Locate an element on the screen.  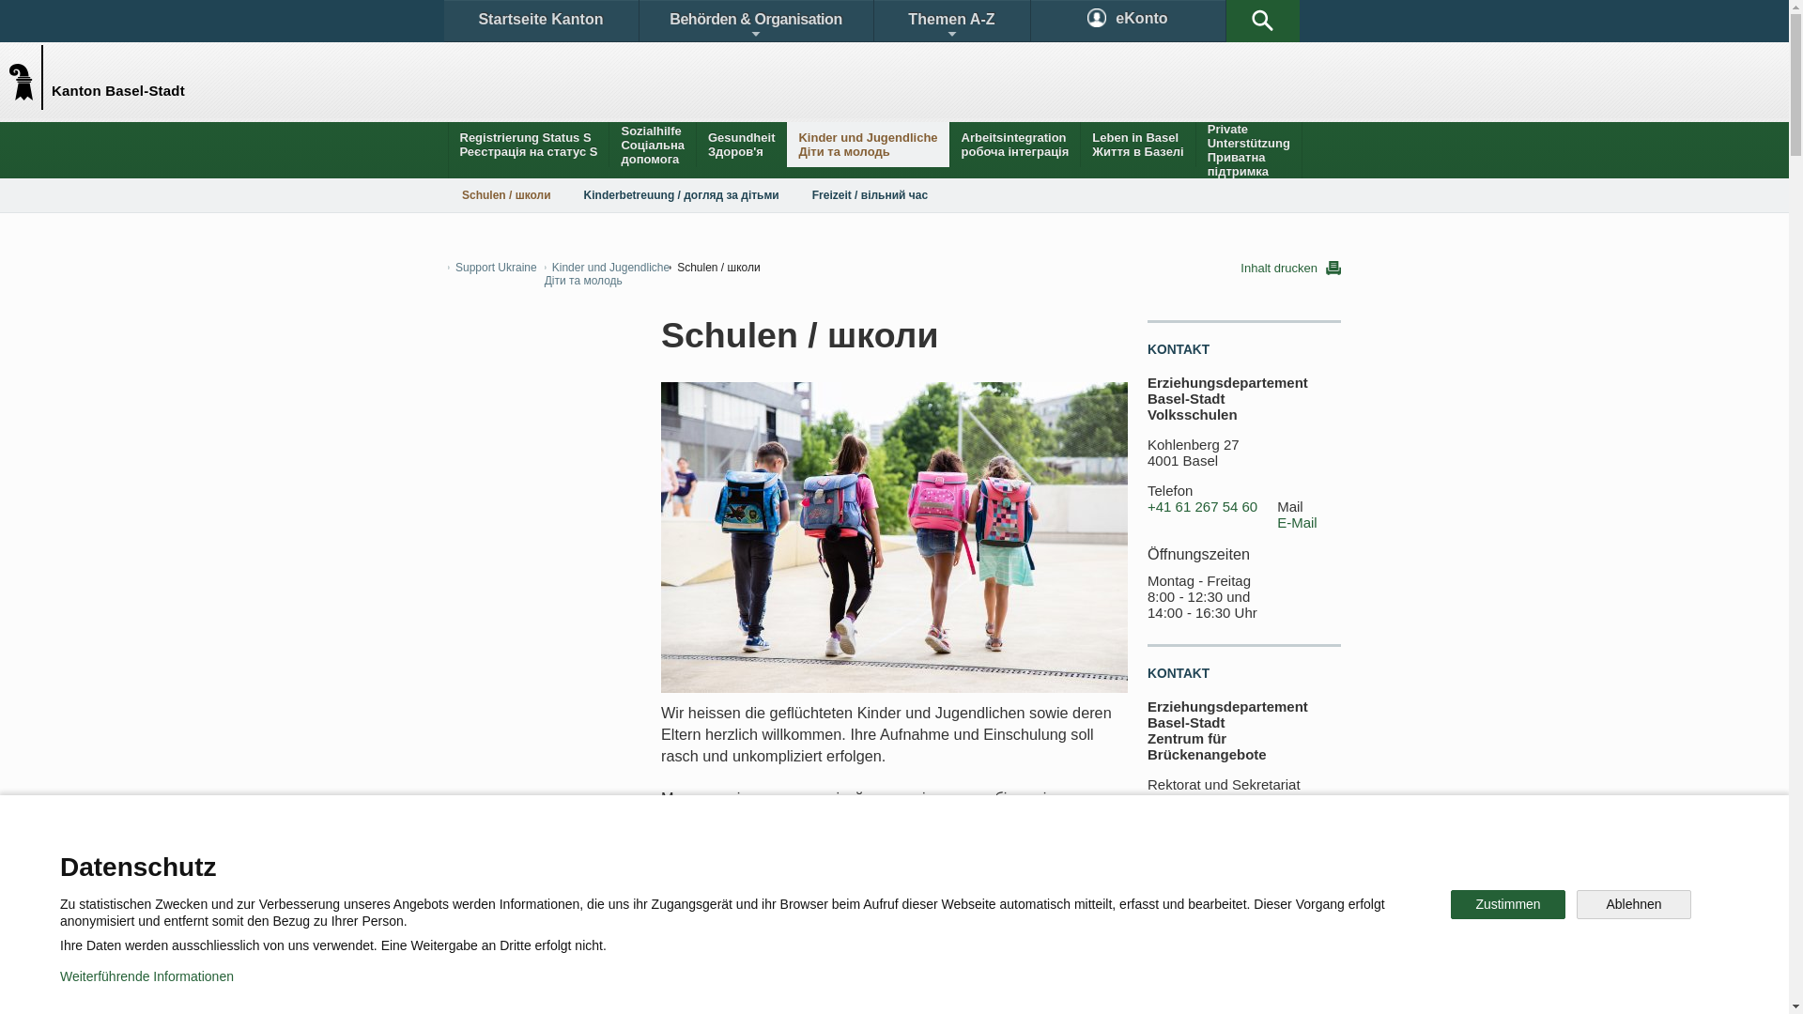
Support Ukraine is located at coordinates (492, 268).